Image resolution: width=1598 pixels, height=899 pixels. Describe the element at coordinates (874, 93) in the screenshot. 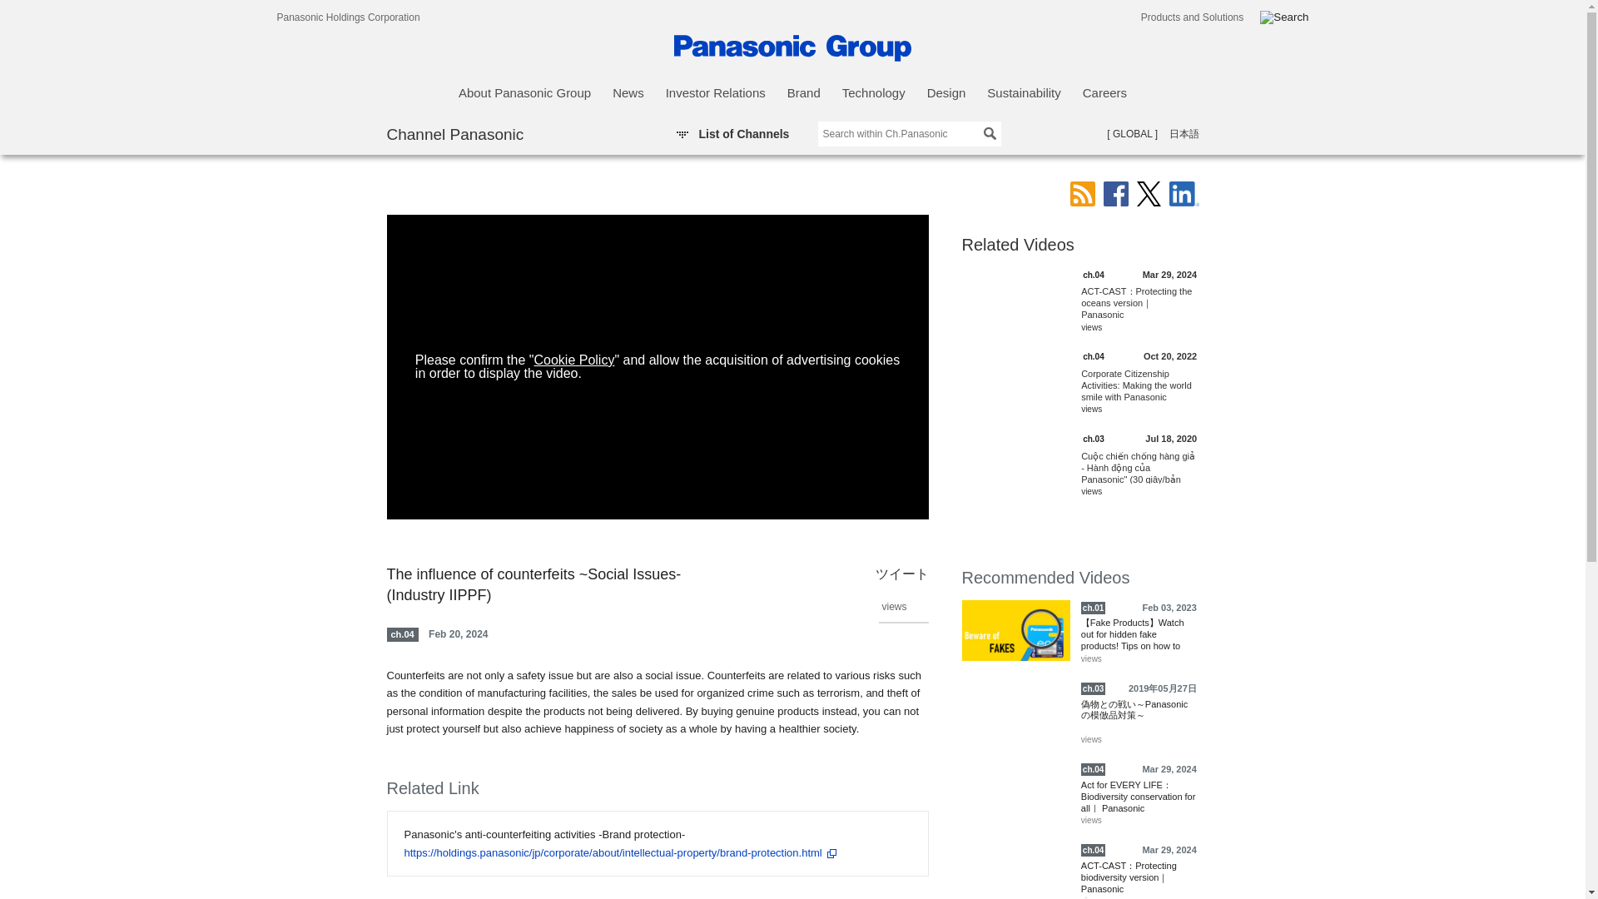

I see `Technology` at that location.